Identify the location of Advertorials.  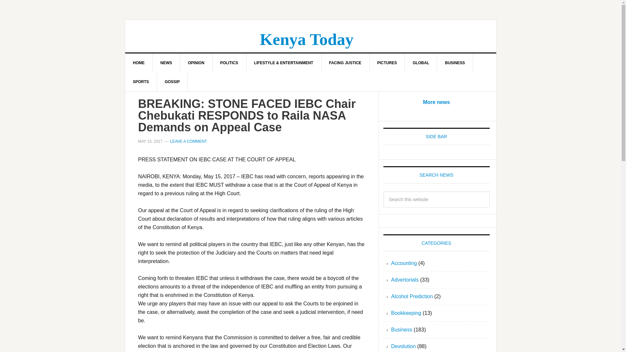
(405, 280).